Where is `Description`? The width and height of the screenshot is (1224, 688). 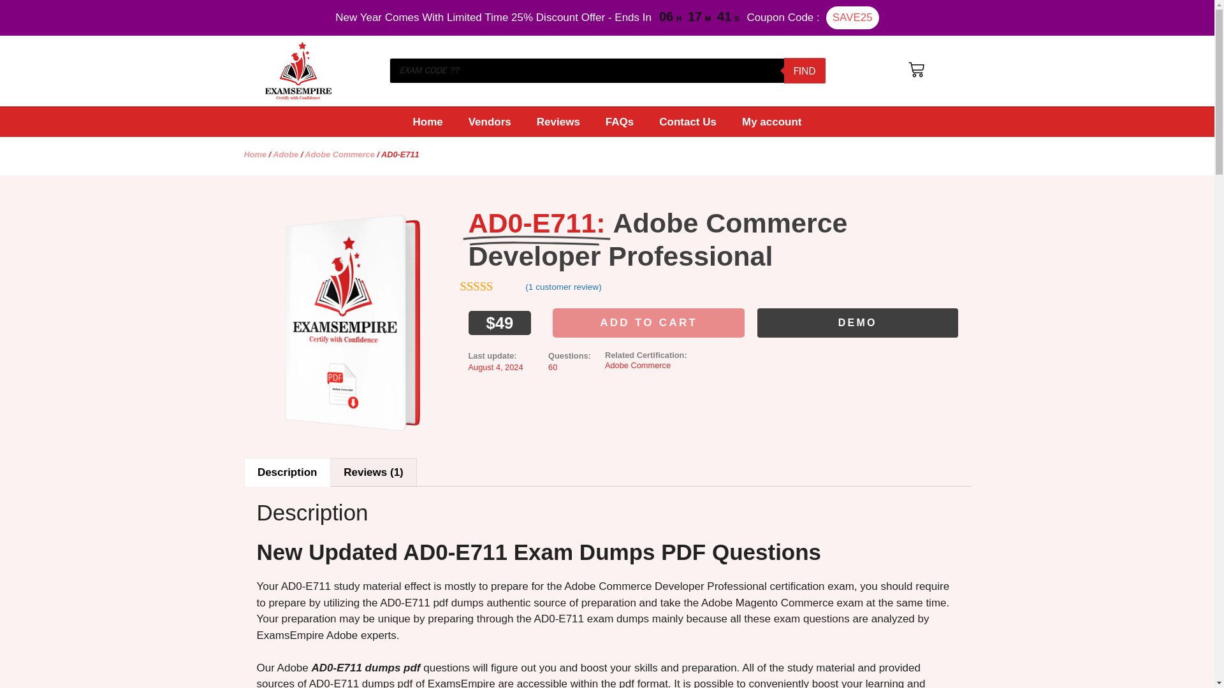 Description is located at coordinates (288, 473).